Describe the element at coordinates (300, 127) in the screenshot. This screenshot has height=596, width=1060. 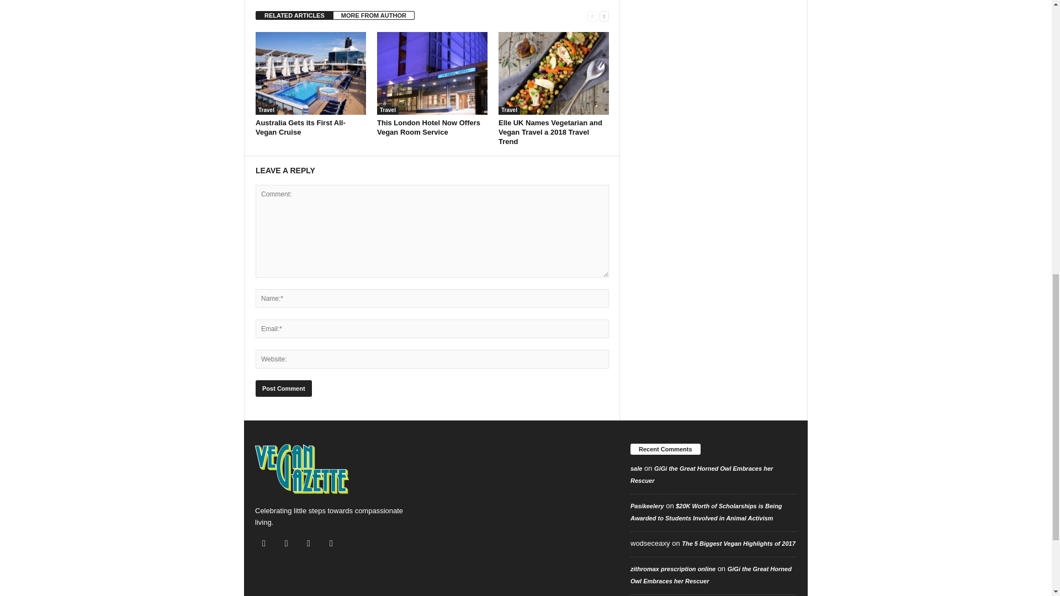
I see `Australia Gets its First All-Vegan Cruise` at that location.